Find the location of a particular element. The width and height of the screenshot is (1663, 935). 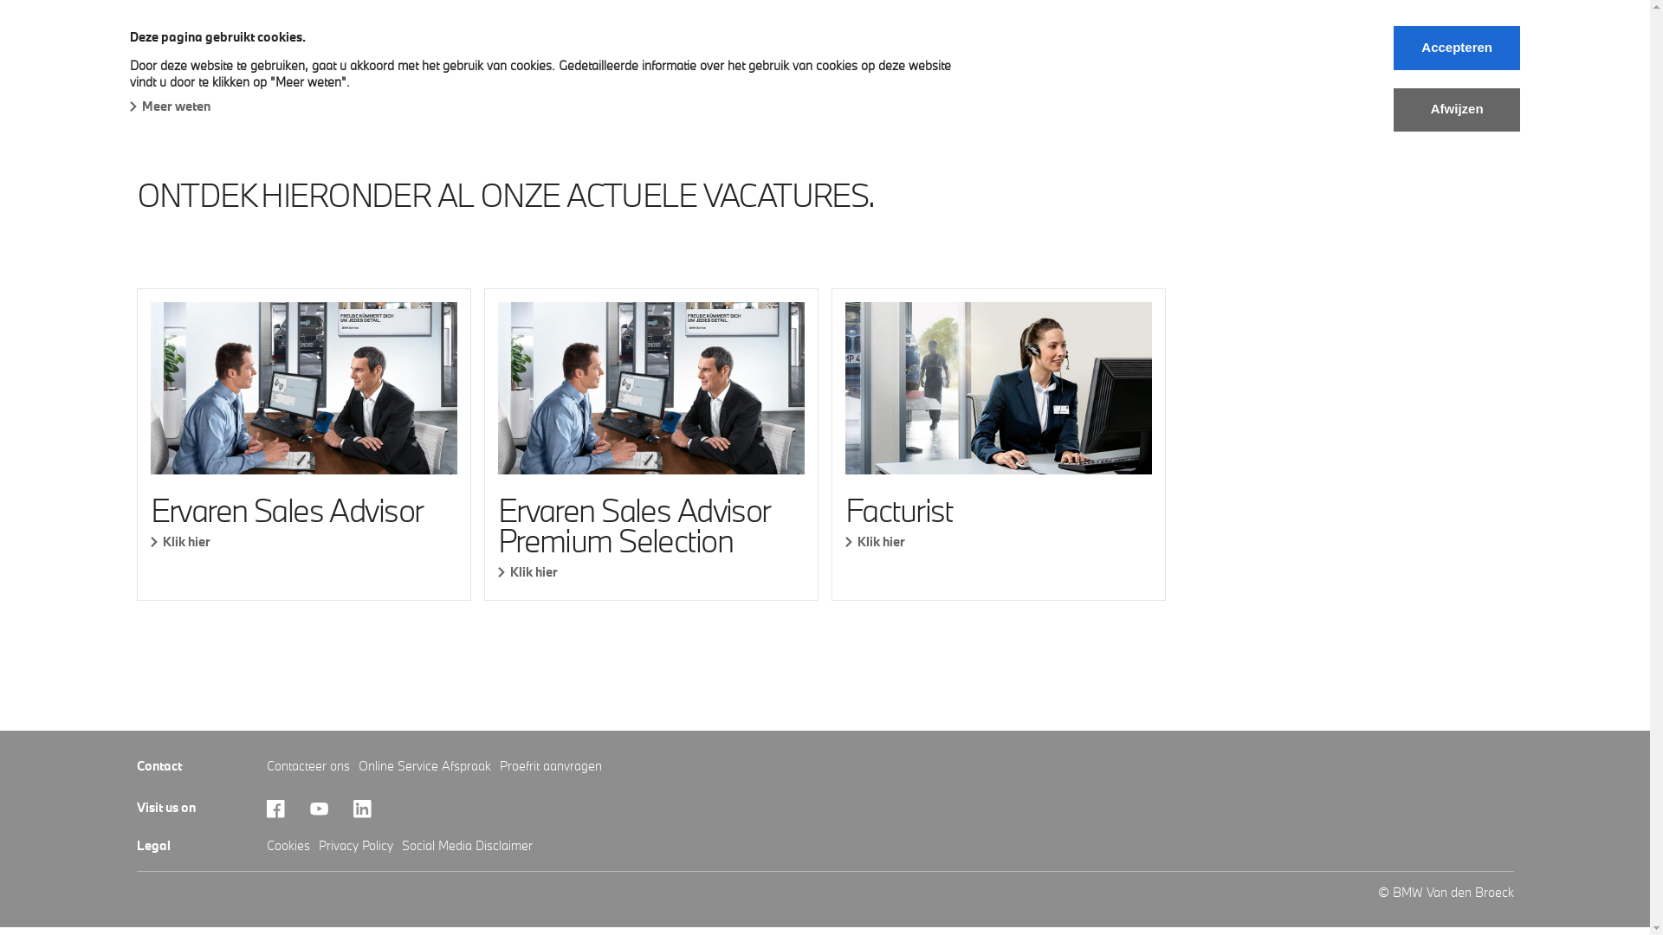

Contacteer ons is located at coordinates (308, 765).